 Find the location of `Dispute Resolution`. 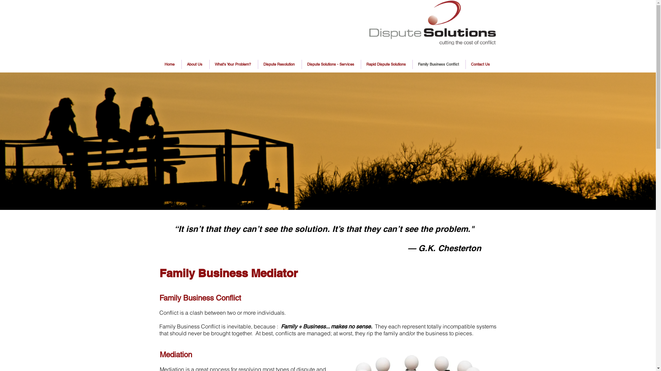

Dispute Resolution is located at coordinates (280, 65).